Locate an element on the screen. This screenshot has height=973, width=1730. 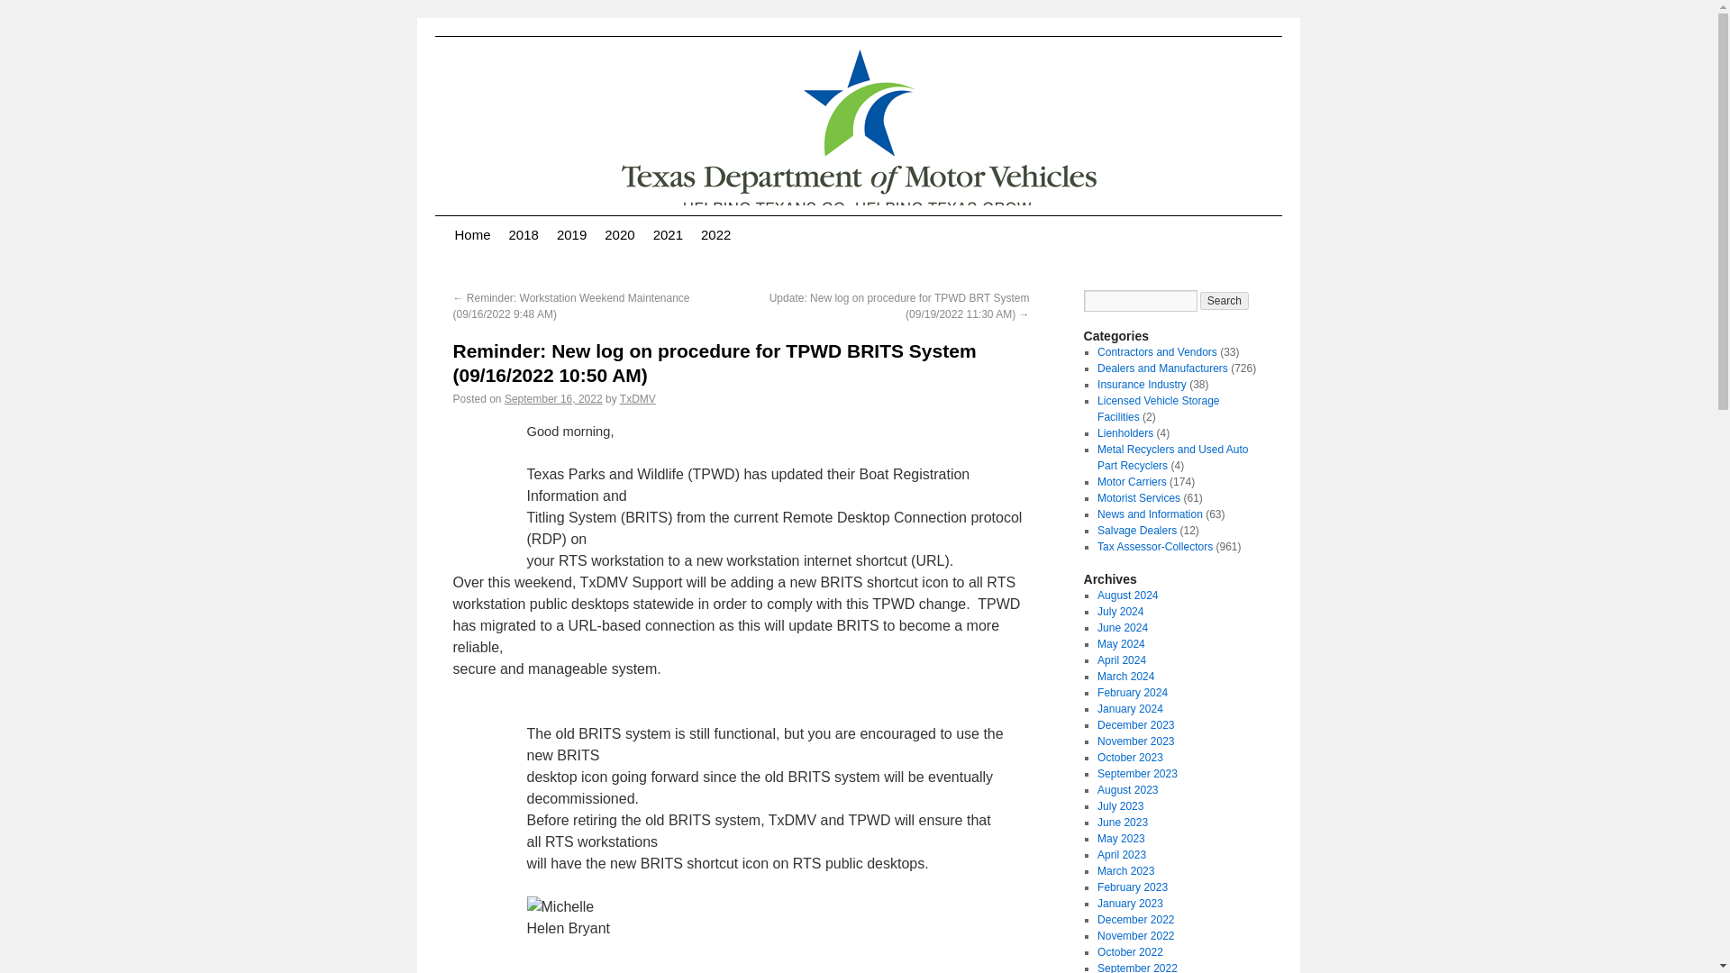
2018 is located at coordinates (524, 234).